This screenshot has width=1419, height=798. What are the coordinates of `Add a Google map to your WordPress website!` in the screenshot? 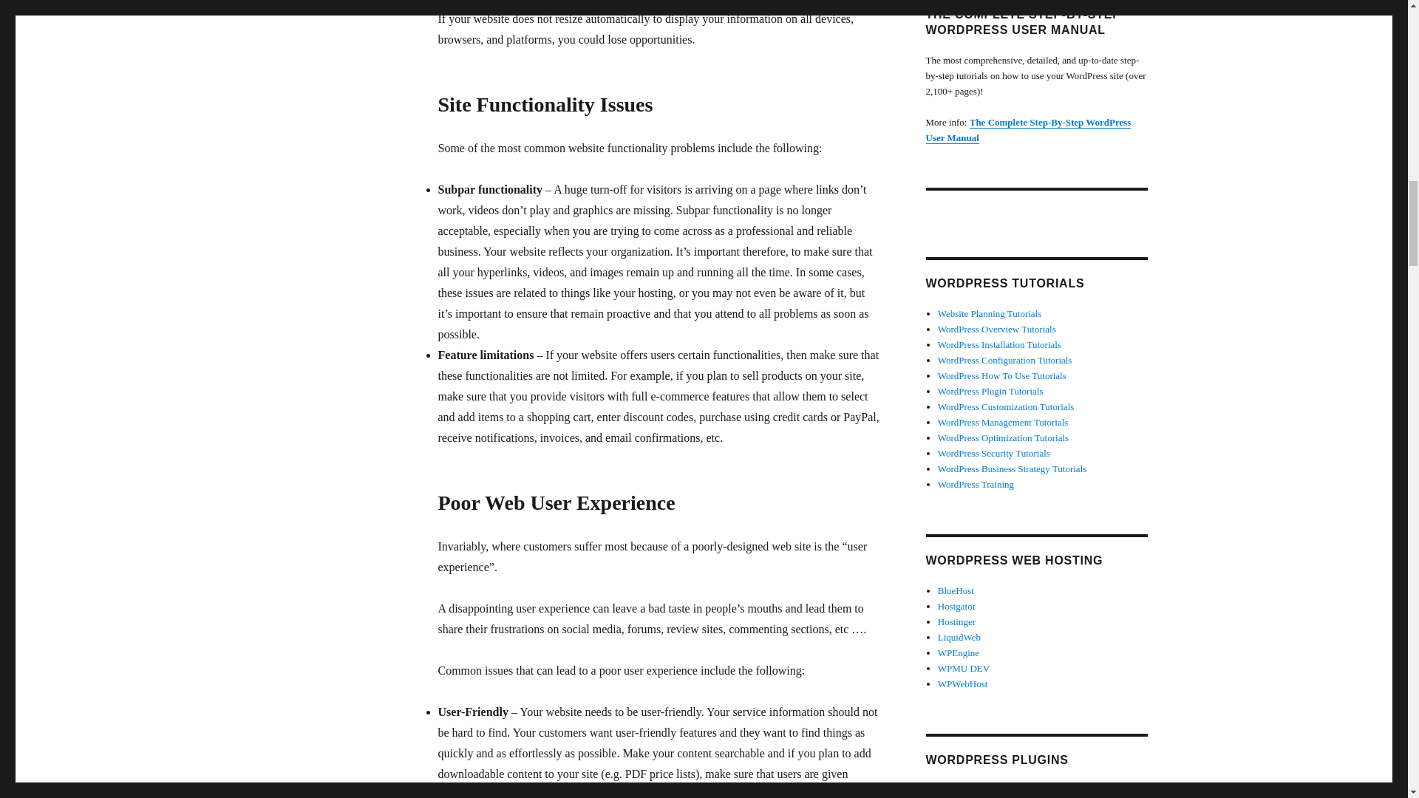 It's located at (987, 789).